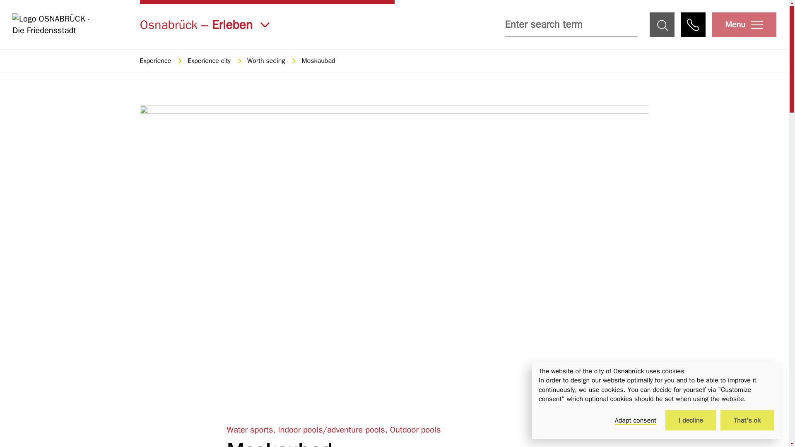 The height and width of the screenshot is (447, 795). Describe the element at coordinates (744, 25) in the screenshot. I see `Menu` at that location.